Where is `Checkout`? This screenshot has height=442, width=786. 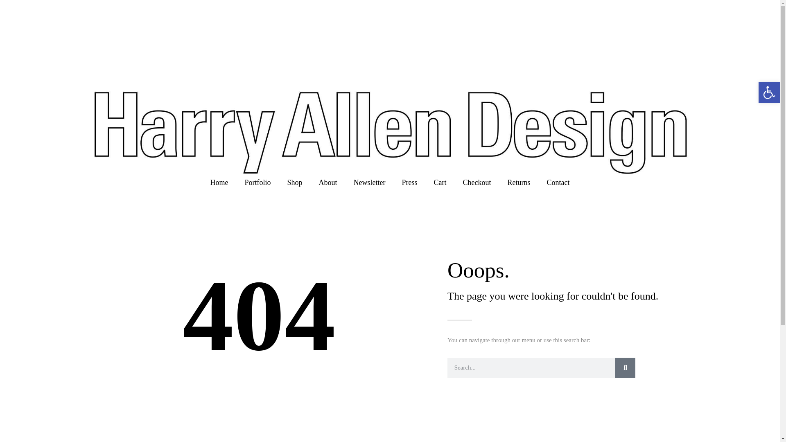 Checkout is located at coordinates (477, 183).